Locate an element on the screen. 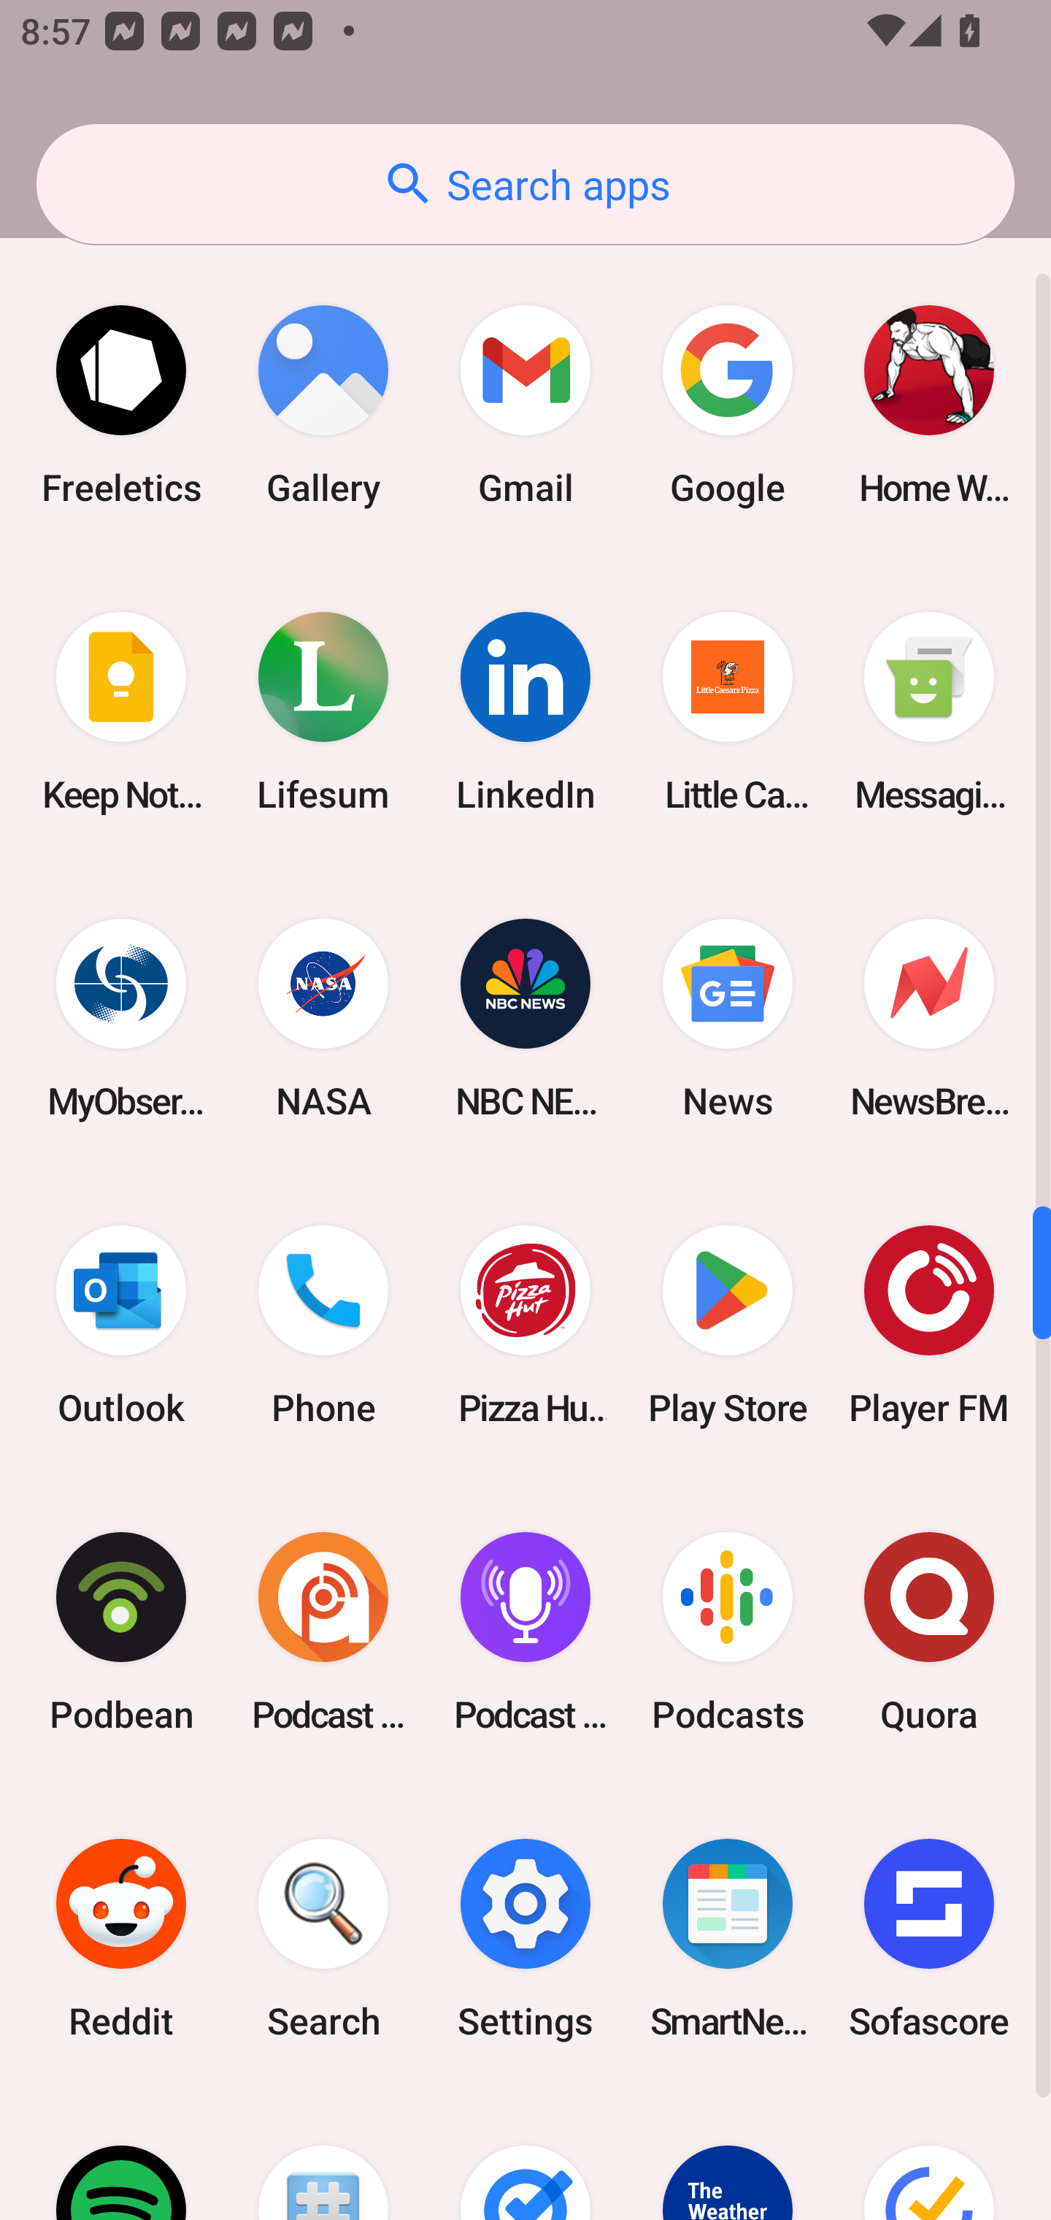 The width and height of the screenshot is (1051, 2220). Little Caesars Pizza is located at coordinates (727, 713).